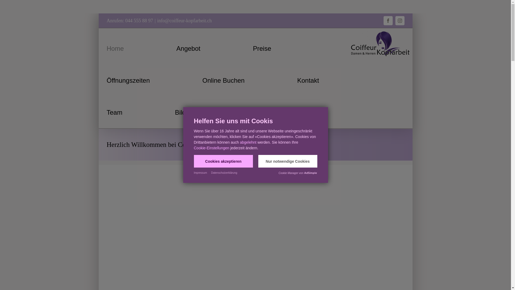 Image resolution: width=515 pixels, height=290 pixels. What do you see at coordinates (388, 21) in the screenshot?
I see `Facebook` at bounding box center [388, 21].